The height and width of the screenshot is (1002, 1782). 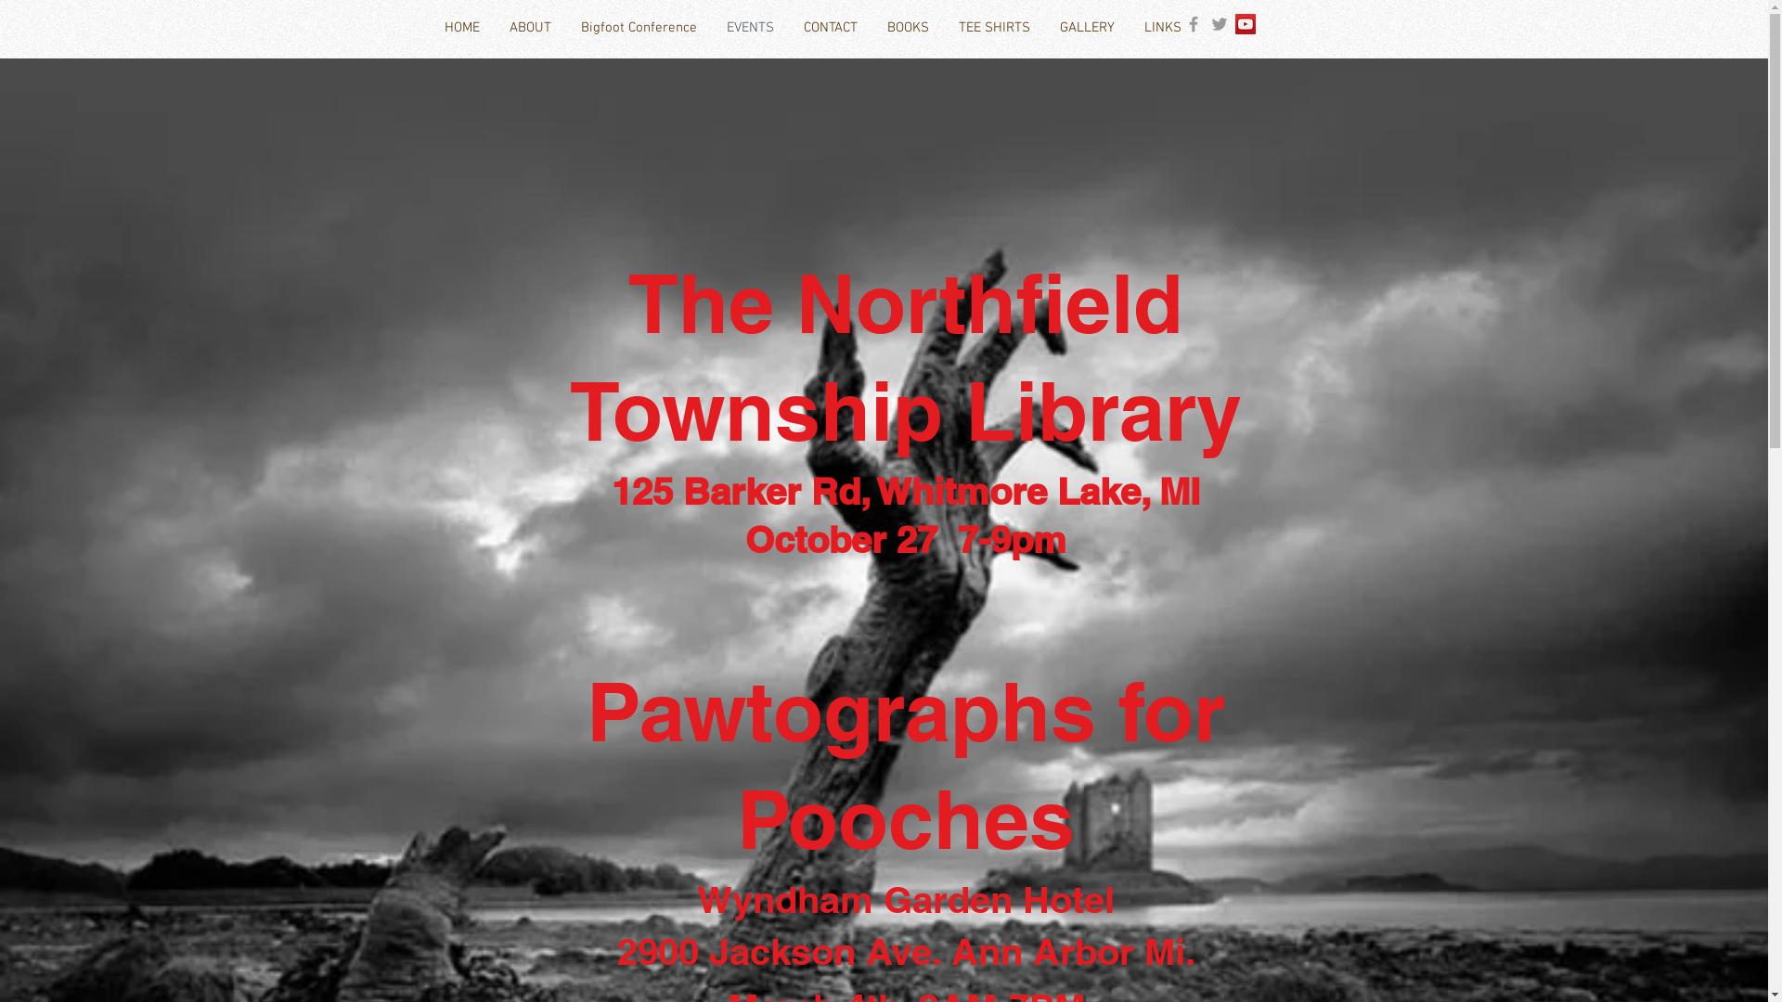 What do you see at coordinates (1088, 28) in the screenshot?
I see `GALLERY` at bounding box center [1088, 28].